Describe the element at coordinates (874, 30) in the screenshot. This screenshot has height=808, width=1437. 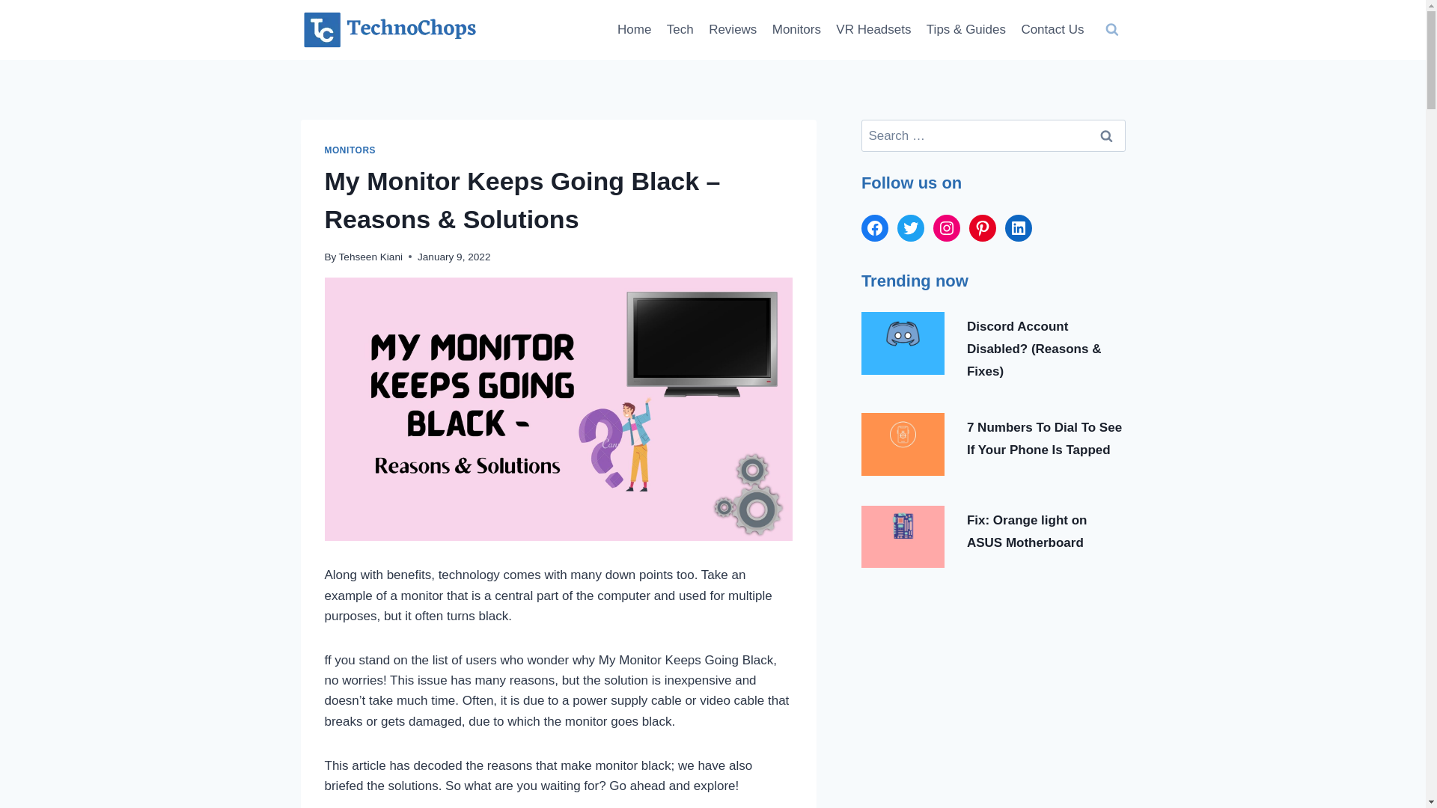
I see `VR Headsets` at that location.